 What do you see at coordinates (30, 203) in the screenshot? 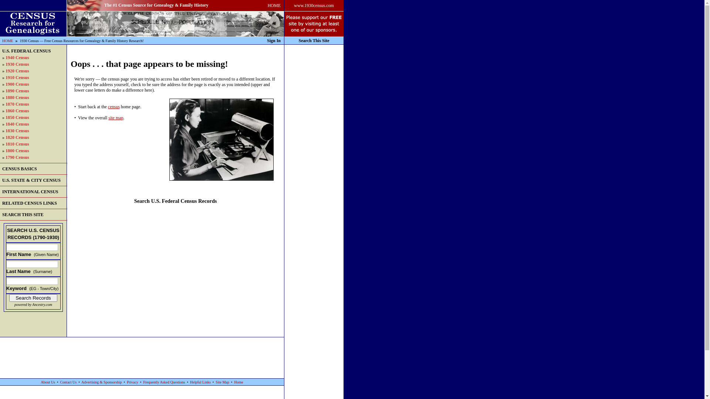
I see `RELATED CENSUS LINKS` at bounding box center [30, 203].